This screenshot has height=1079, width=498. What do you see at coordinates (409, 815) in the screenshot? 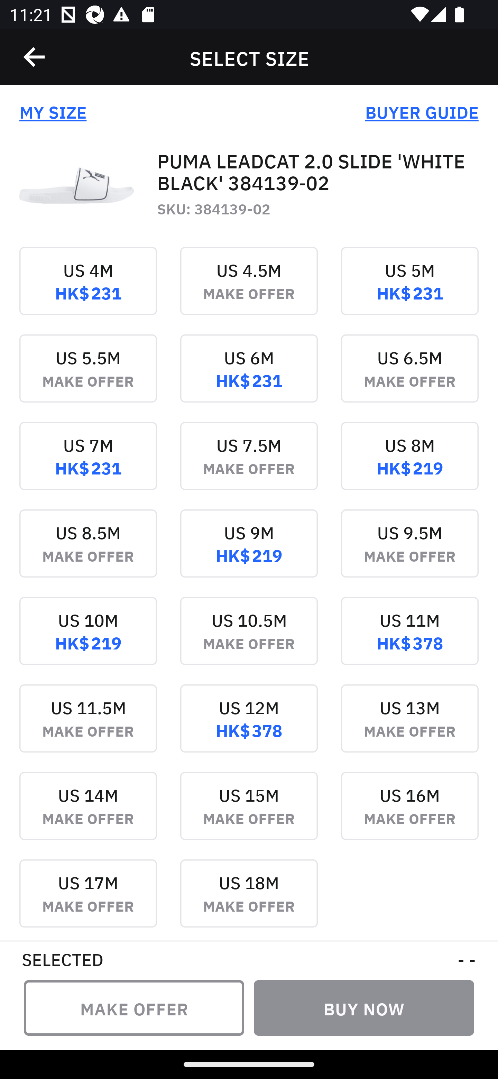
I see `US 16M MAKE OFFER` at bounding box center [409, 815].